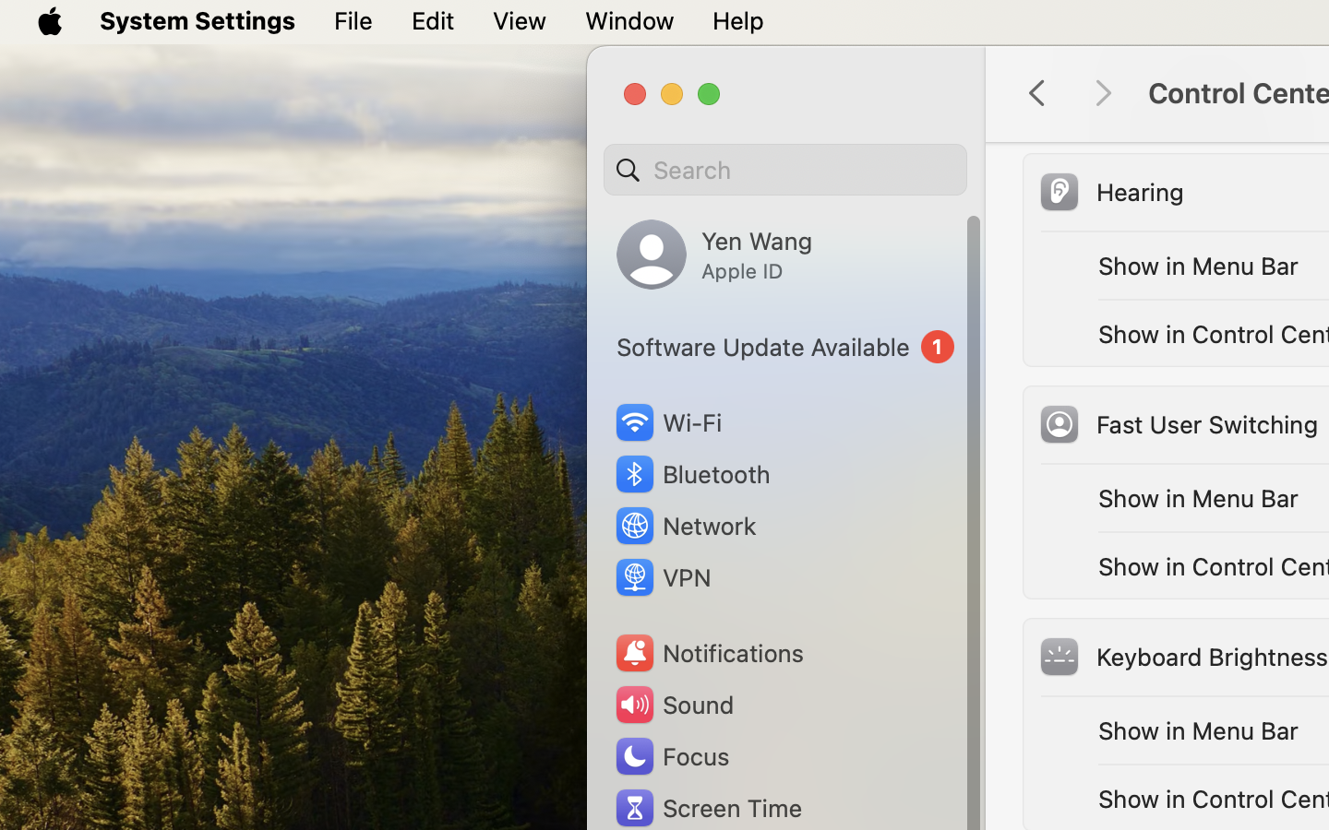 Image resolution: width=1329 pixels, height=830 pixels. I want to click on Show Percentage, so click(1196, 101).